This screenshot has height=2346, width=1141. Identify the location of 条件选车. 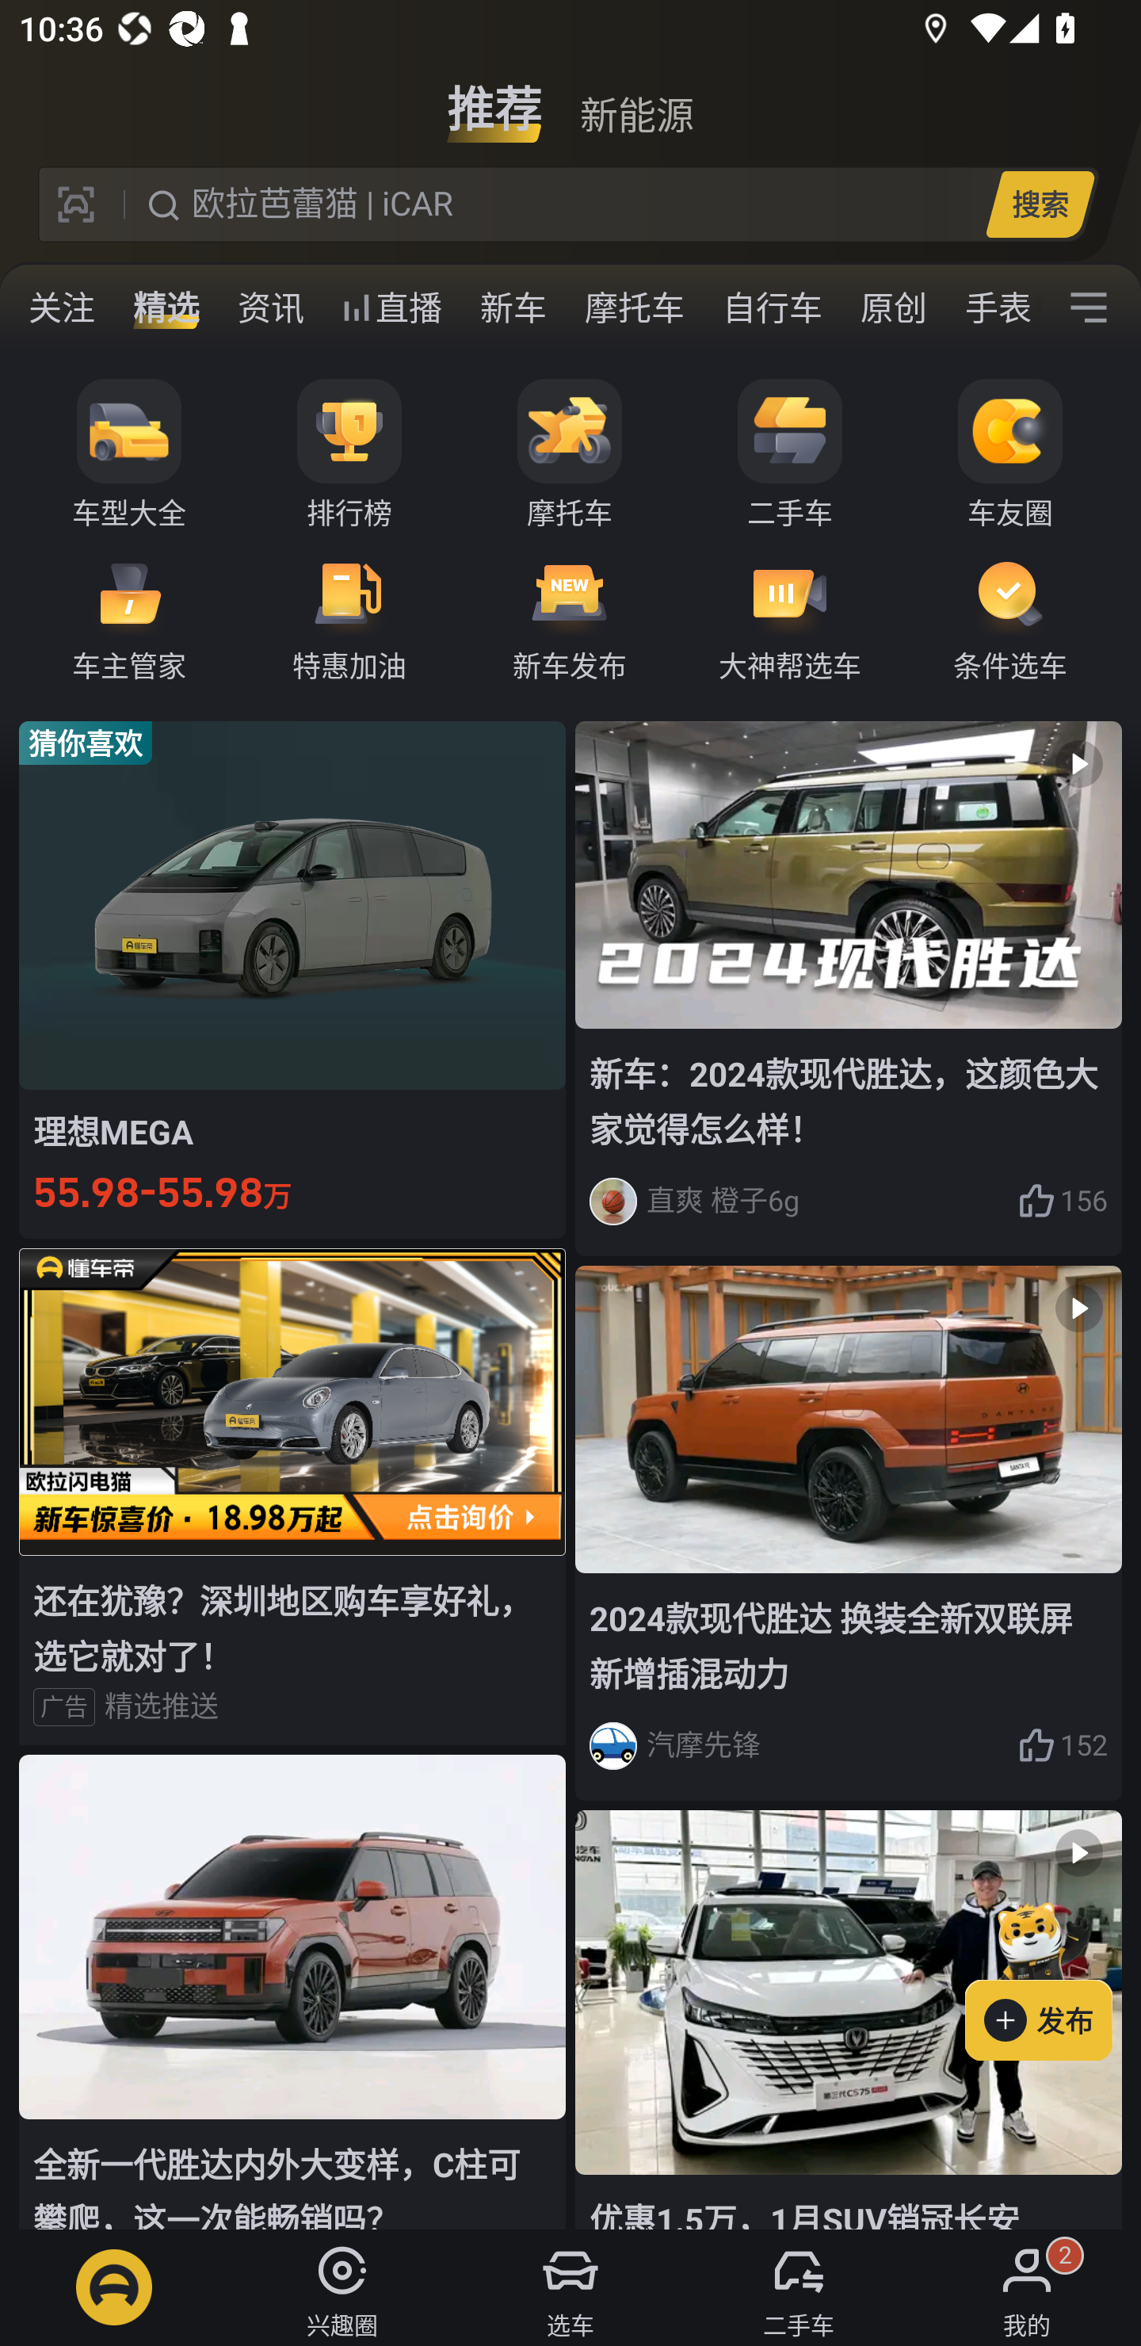
(1010, 618).